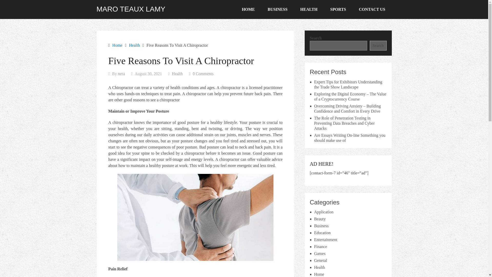  Describe the element at coordinates (321, 260) in the screenshot. I see `General` at that location.